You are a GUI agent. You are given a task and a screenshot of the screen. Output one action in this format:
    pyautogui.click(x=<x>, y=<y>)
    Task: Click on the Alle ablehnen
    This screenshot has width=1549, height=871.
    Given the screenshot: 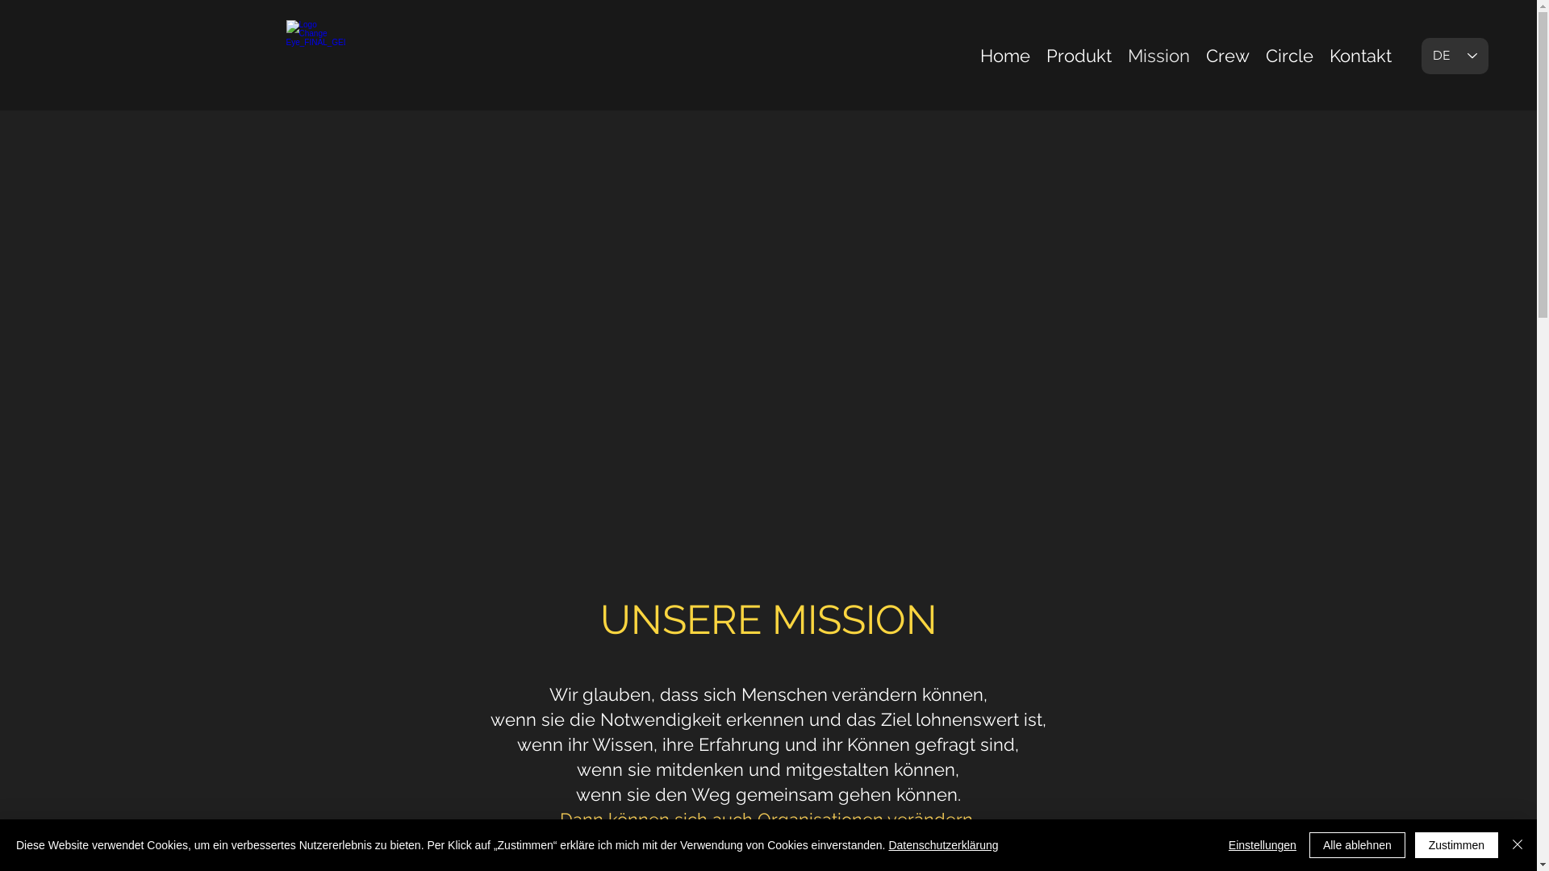 What is the action you would take?
    pyautogui.click(x=1357, y=845)
    